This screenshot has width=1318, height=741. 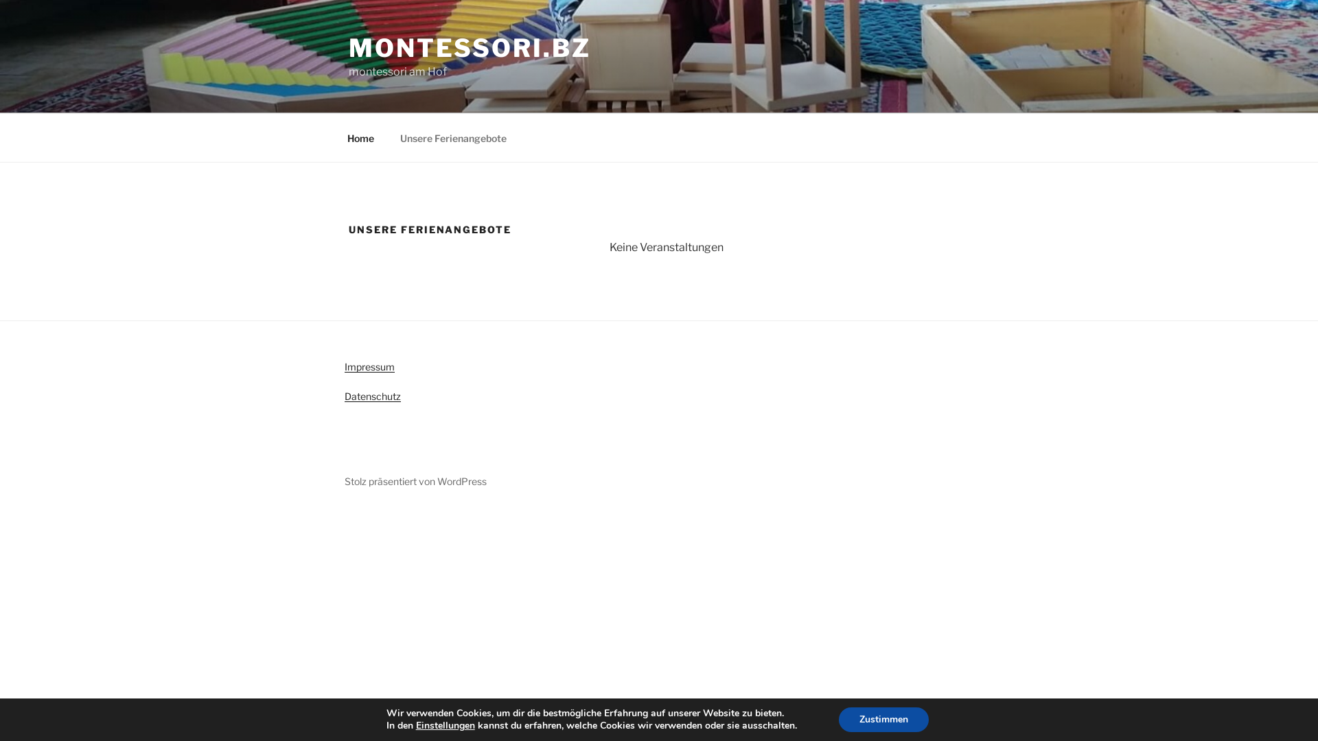 I want to click on Einstellungen, so click(x=446, y=726).